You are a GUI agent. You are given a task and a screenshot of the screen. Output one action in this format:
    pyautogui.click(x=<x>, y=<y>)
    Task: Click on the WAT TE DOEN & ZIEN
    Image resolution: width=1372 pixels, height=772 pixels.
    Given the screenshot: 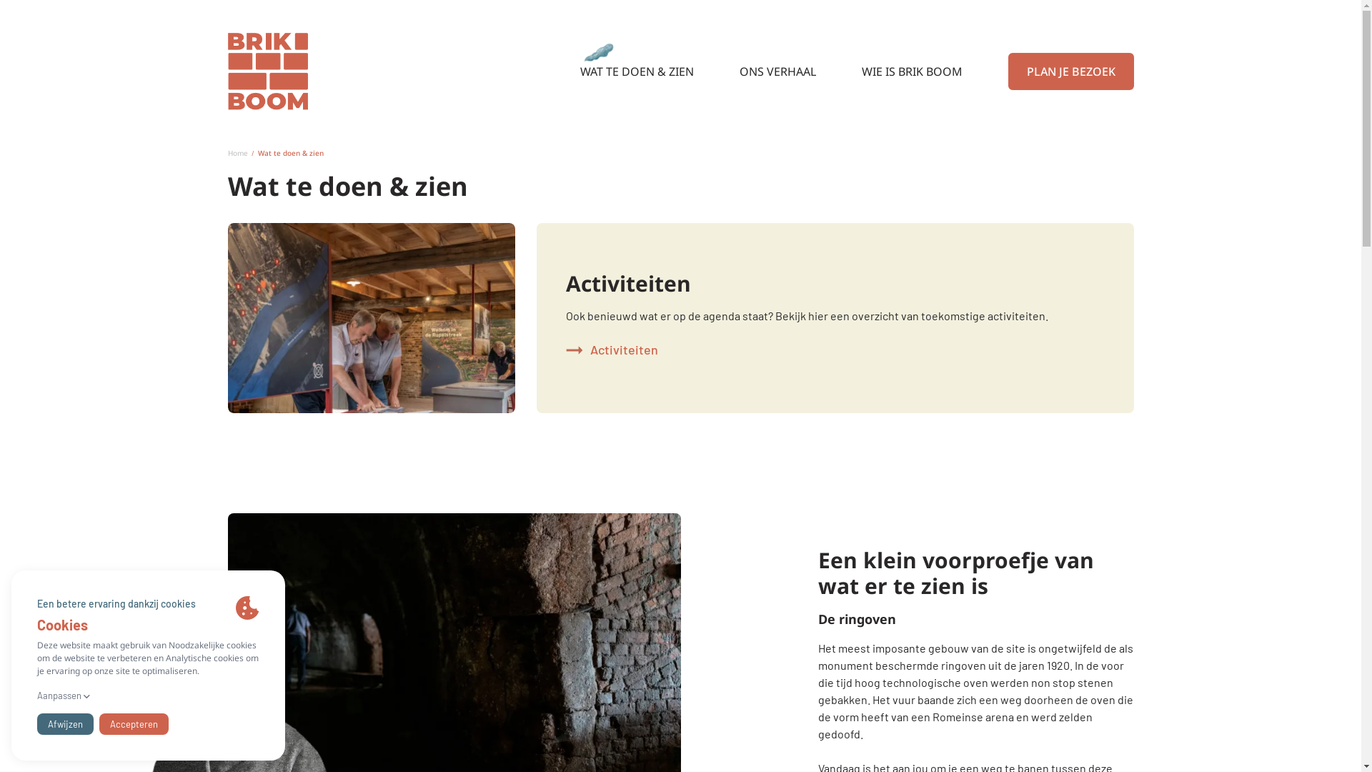 What is the action you would take?
    pyautogui.click(x=637, y=71)
    